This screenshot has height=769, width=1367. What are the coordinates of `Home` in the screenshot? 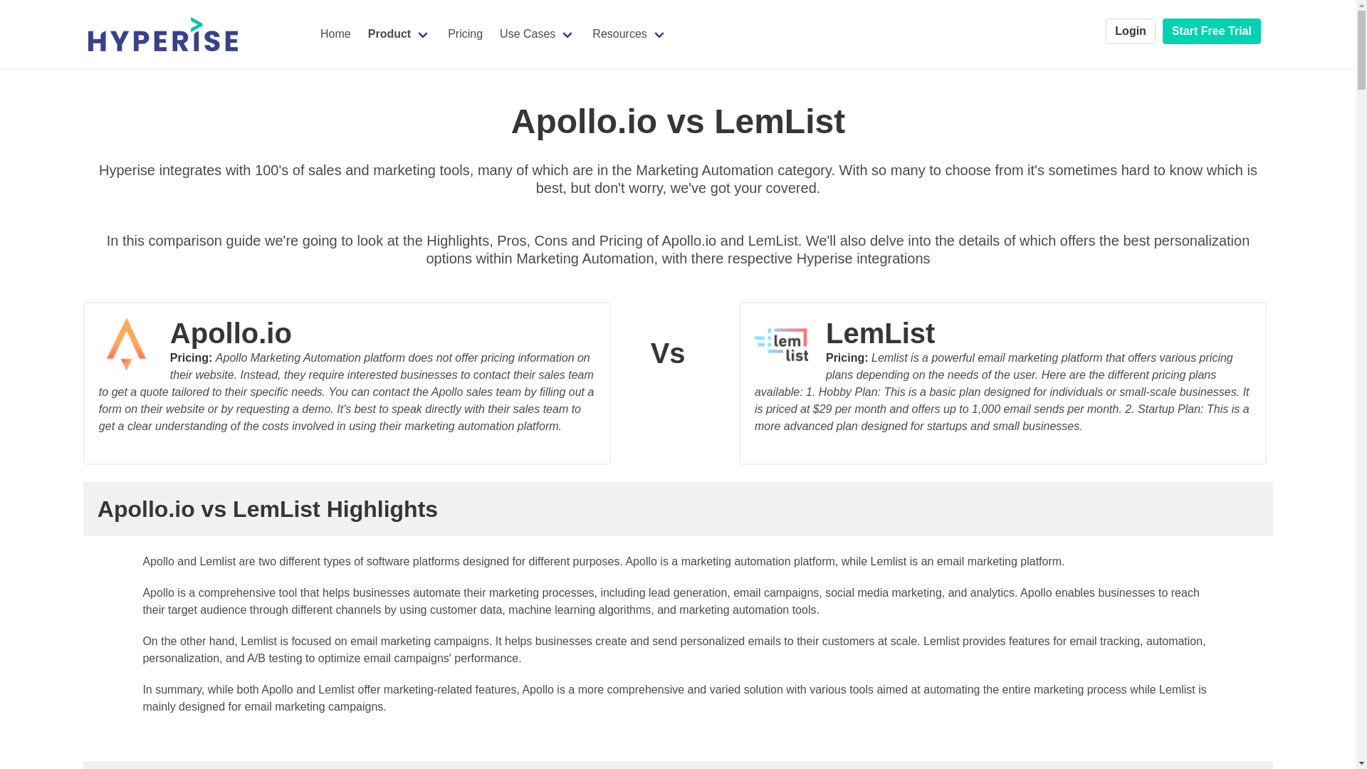 It's located at (335, 34).